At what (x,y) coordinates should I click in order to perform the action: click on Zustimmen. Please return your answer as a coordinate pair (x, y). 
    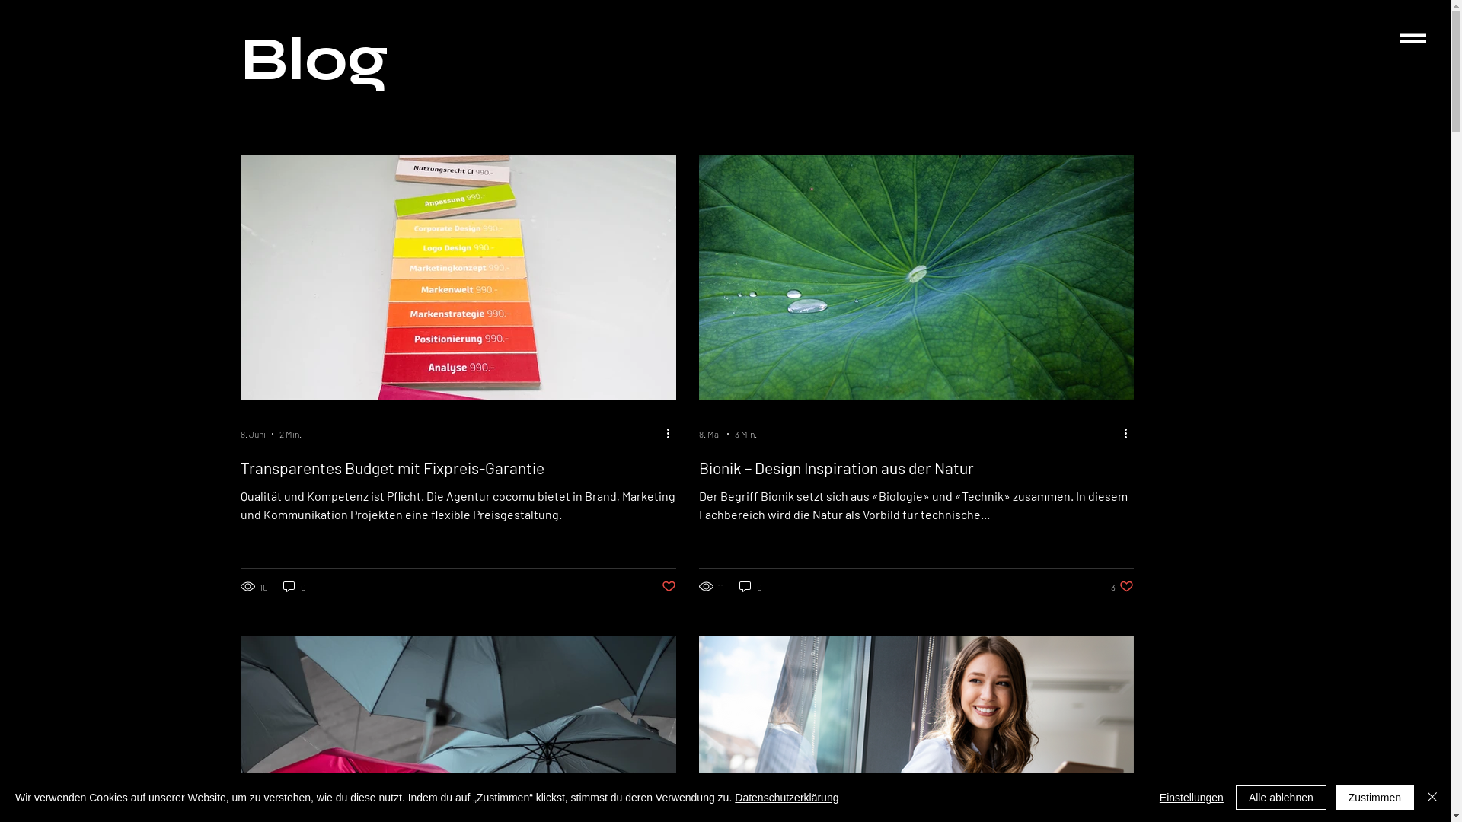
    Looking at the image, I should click on (1375, 798).